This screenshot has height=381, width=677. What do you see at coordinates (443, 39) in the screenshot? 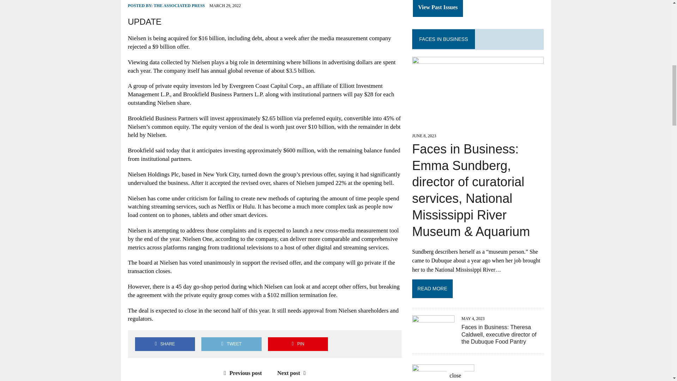
I see `FACES IN BUSINESS` at bounding box center [443, 39].